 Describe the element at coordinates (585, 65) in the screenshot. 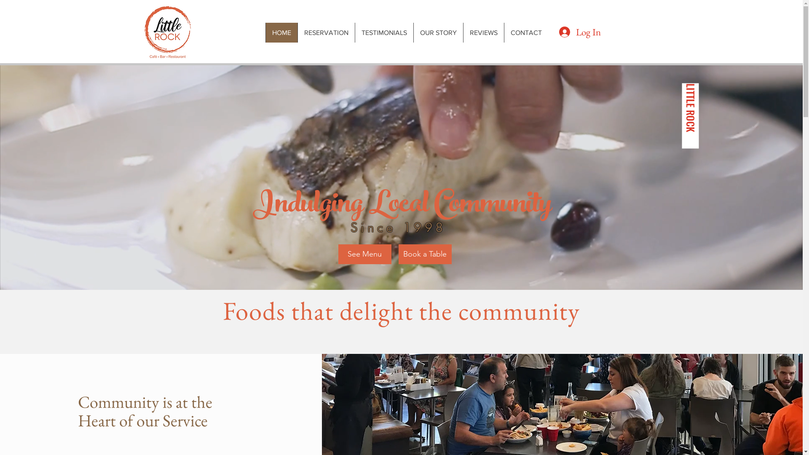

I see `Restaurant Social Bar` at that location.